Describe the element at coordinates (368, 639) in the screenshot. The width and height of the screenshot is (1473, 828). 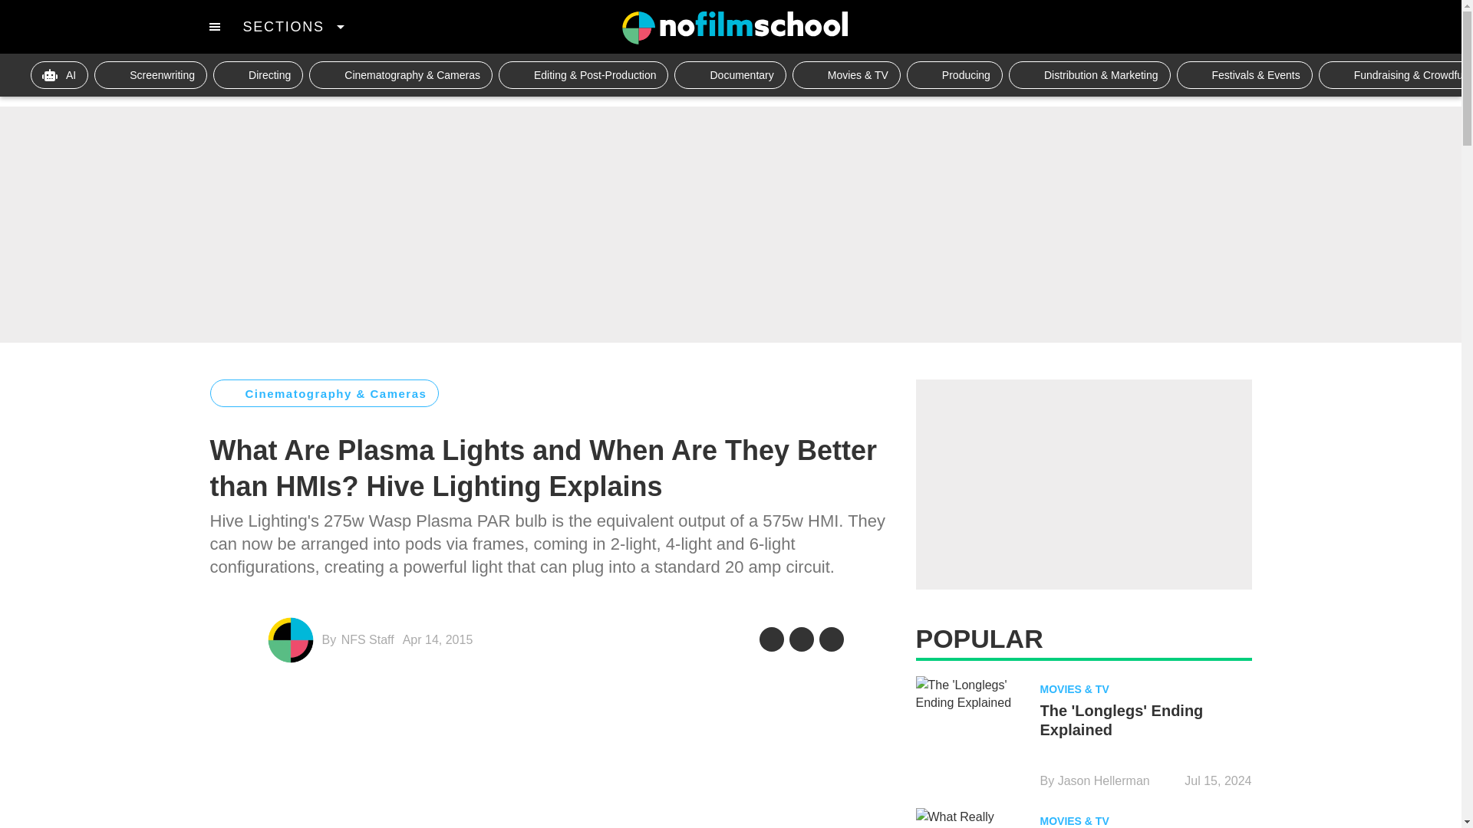
I see `NFS Staff` at that location.